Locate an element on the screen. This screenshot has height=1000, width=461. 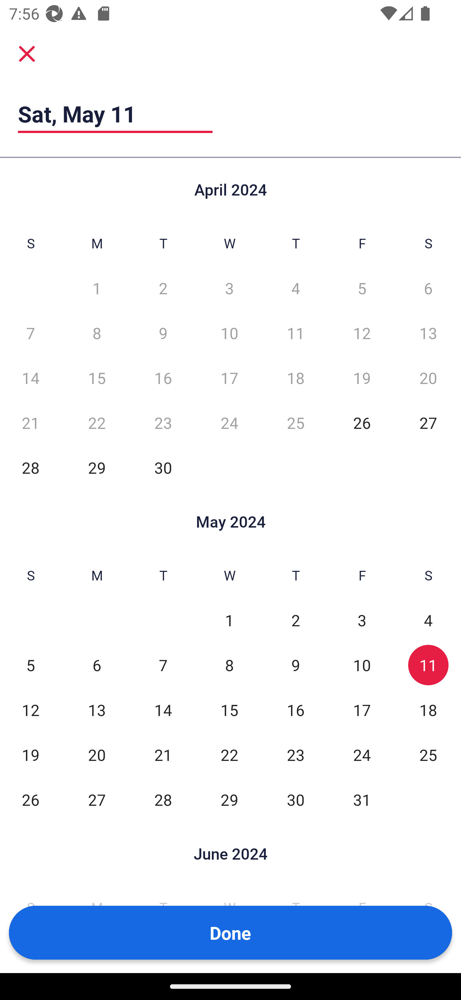
24 Wed, Apr 24, Not Selected is located at coordinates (229, 422).